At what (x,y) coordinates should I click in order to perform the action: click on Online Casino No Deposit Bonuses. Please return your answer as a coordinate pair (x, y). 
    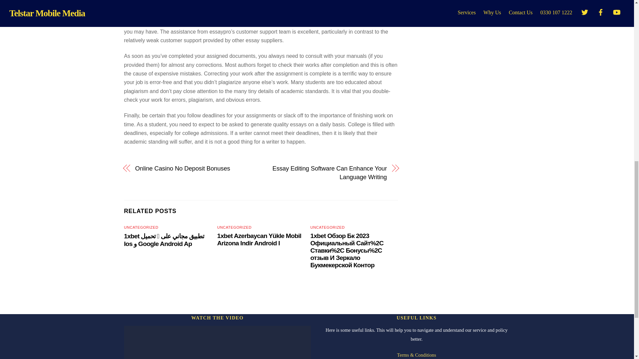
    Looking at the image, I should click on (194, 168).